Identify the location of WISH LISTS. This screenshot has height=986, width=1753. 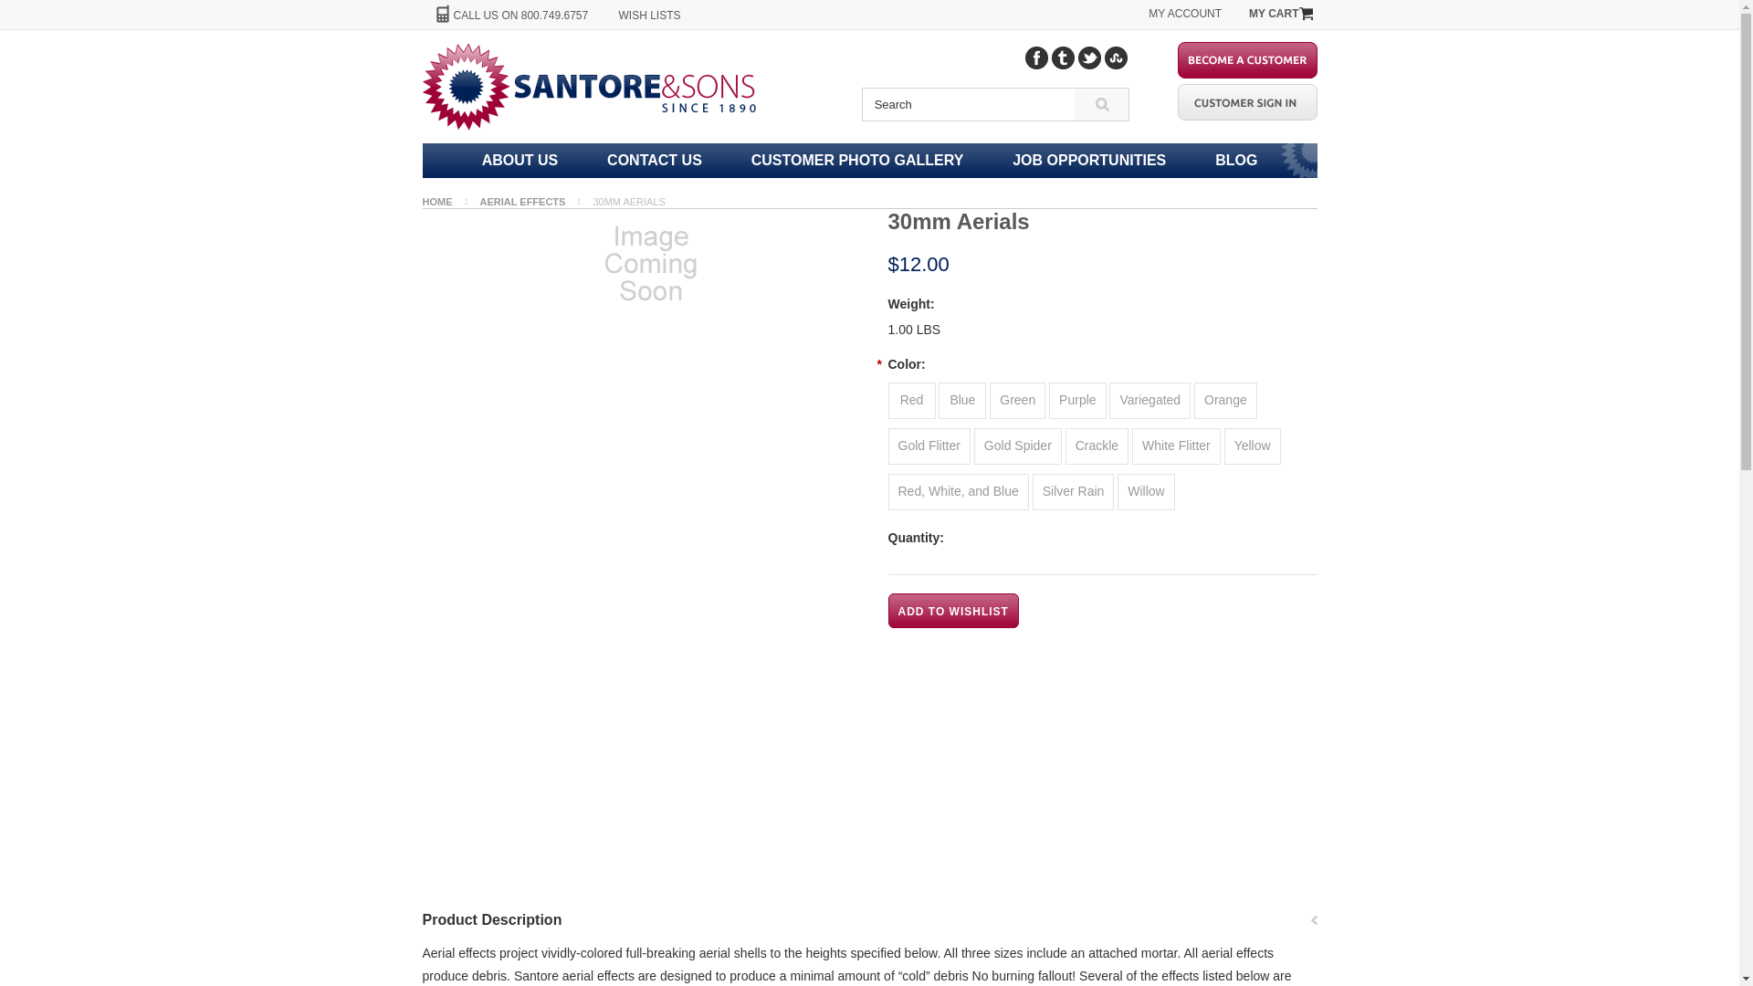
(650, 15).